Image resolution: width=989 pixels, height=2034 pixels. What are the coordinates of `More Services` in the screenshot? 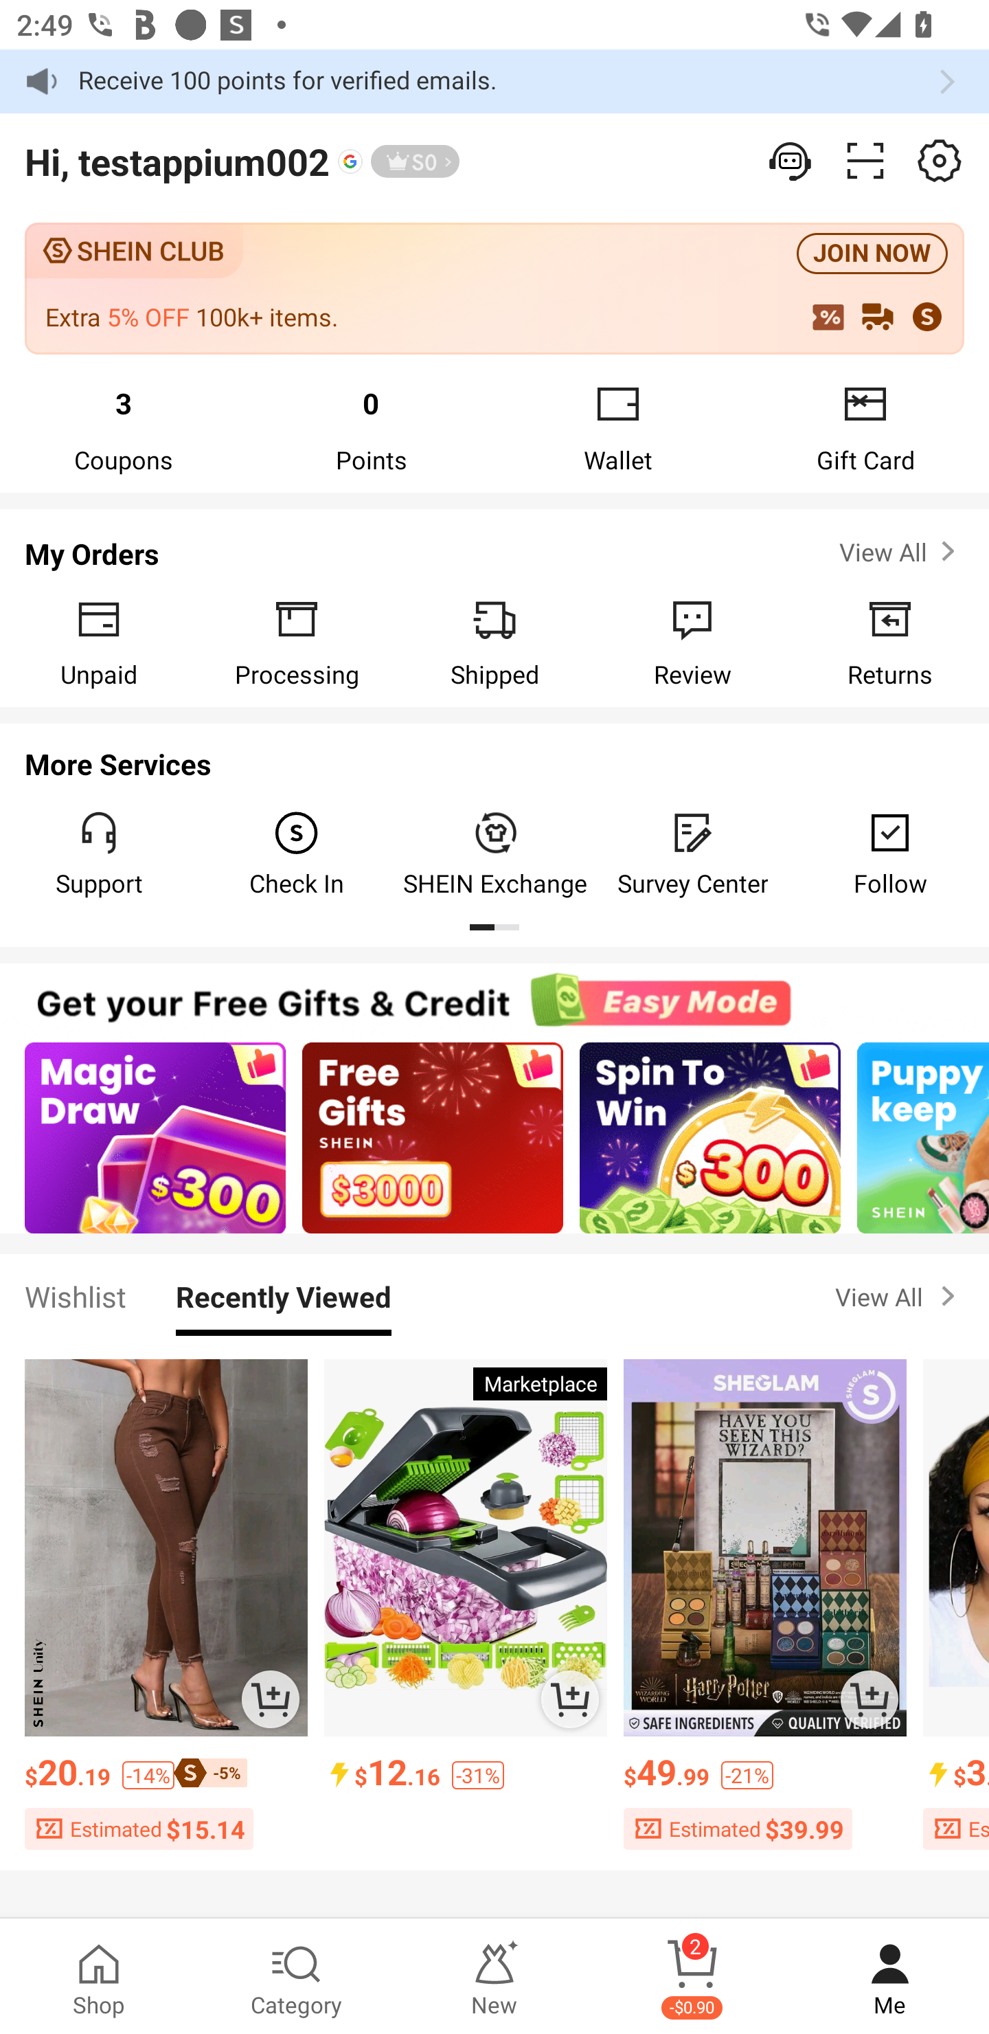 It's located at (494, 757).